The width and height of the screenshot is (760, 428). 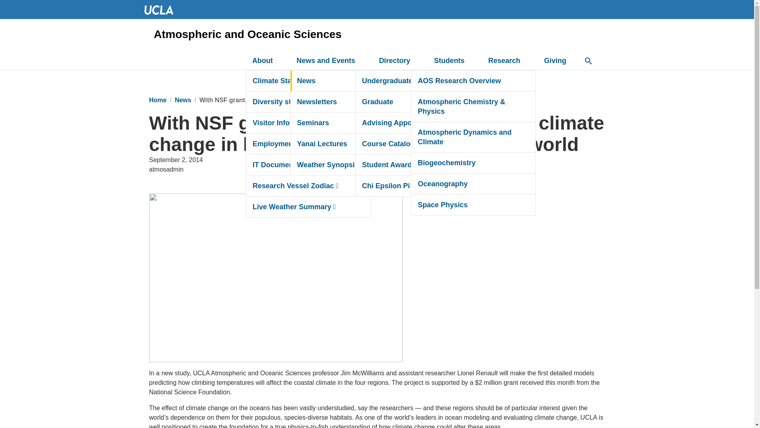 What do you see at coordinates (588, 61) in the screenshot?
I see `Search Icon` at bounding box center [588, 61].